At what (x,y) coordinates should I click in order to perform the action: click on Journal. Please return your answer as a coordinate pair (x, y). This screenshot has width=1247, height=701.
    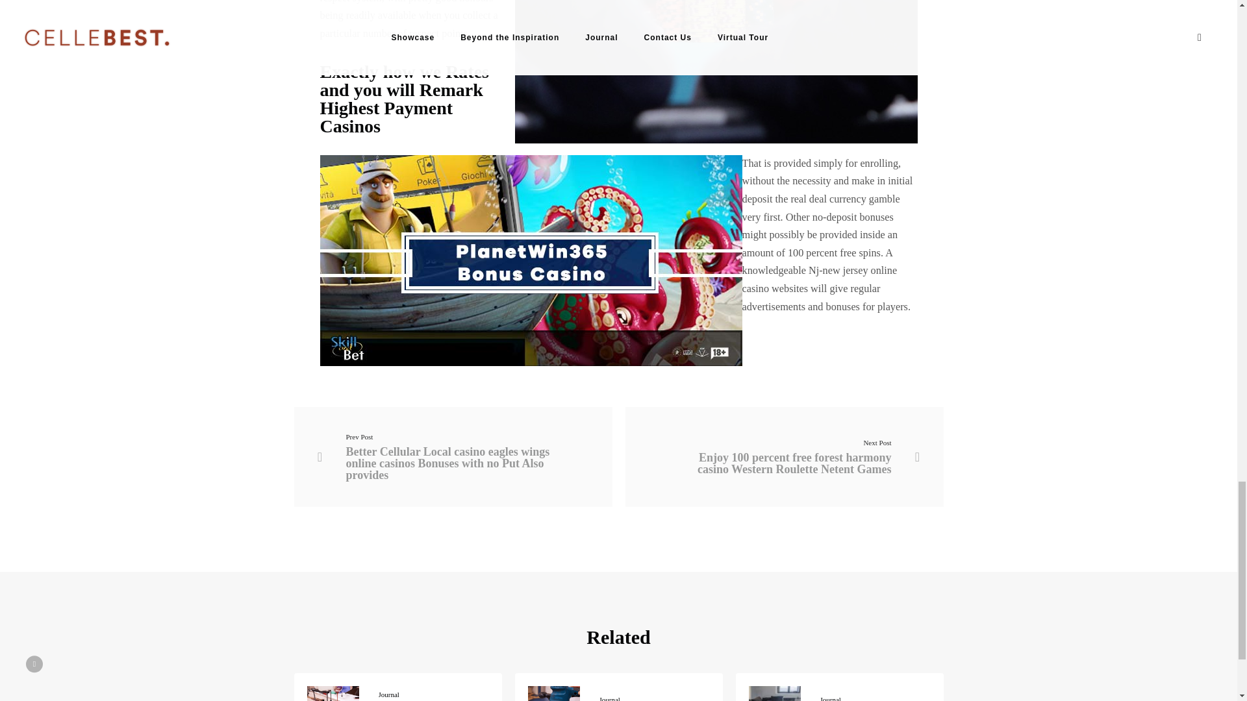
    Looking at the image, I should click on (388, 695).